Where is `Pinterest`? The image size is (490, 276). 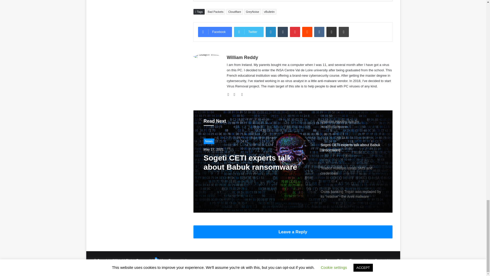
Pinterest is located at coordinates (295, 32).